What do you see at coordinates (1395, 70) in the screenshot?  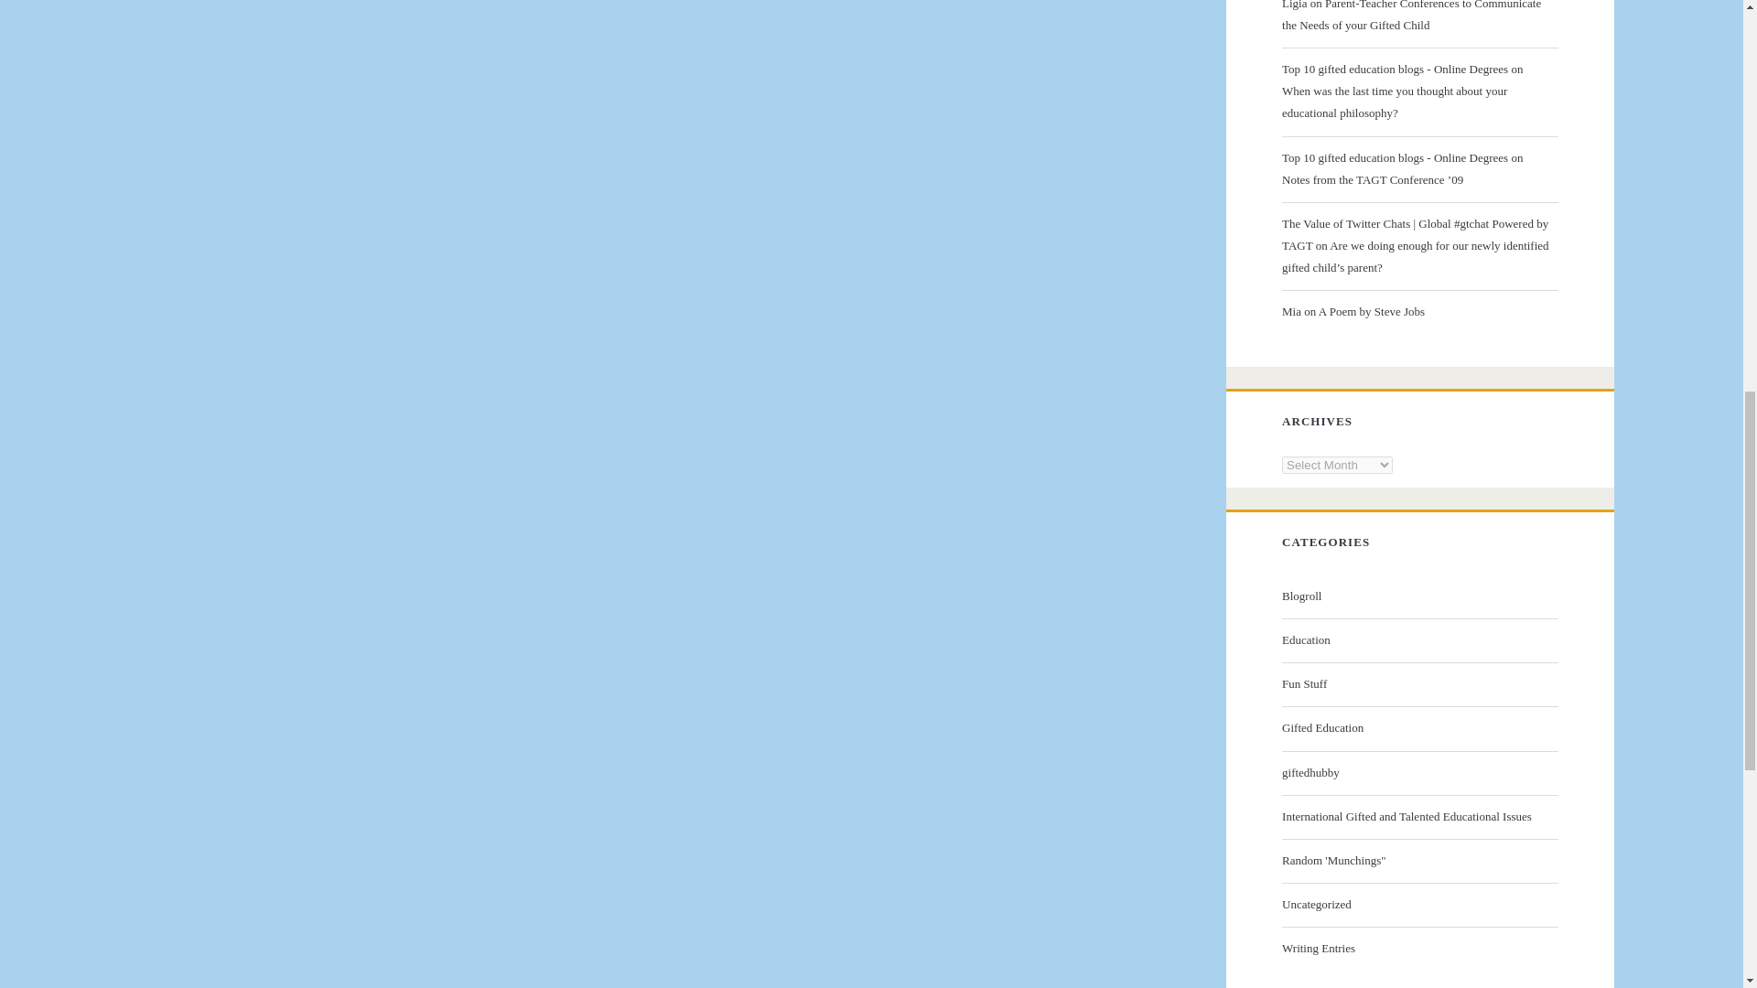 I see `Top 10 gifted education blogs - Online Degrees` at bounding box center [1395, 70].